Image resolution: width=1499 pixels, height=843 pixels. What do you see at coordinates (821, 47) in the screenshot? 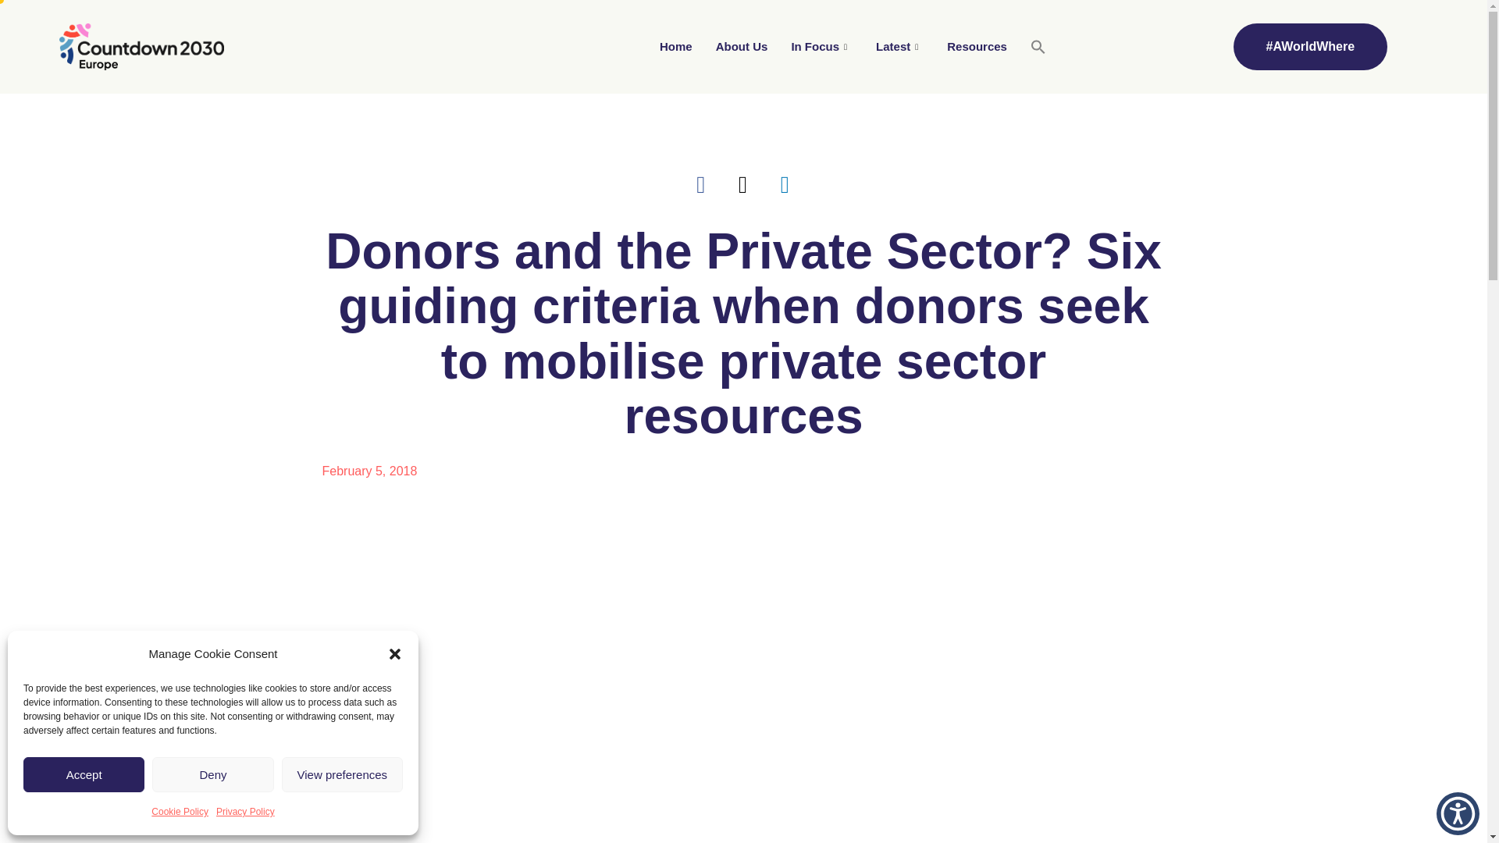
I see `In Focus` at bounding box center [821, 47].